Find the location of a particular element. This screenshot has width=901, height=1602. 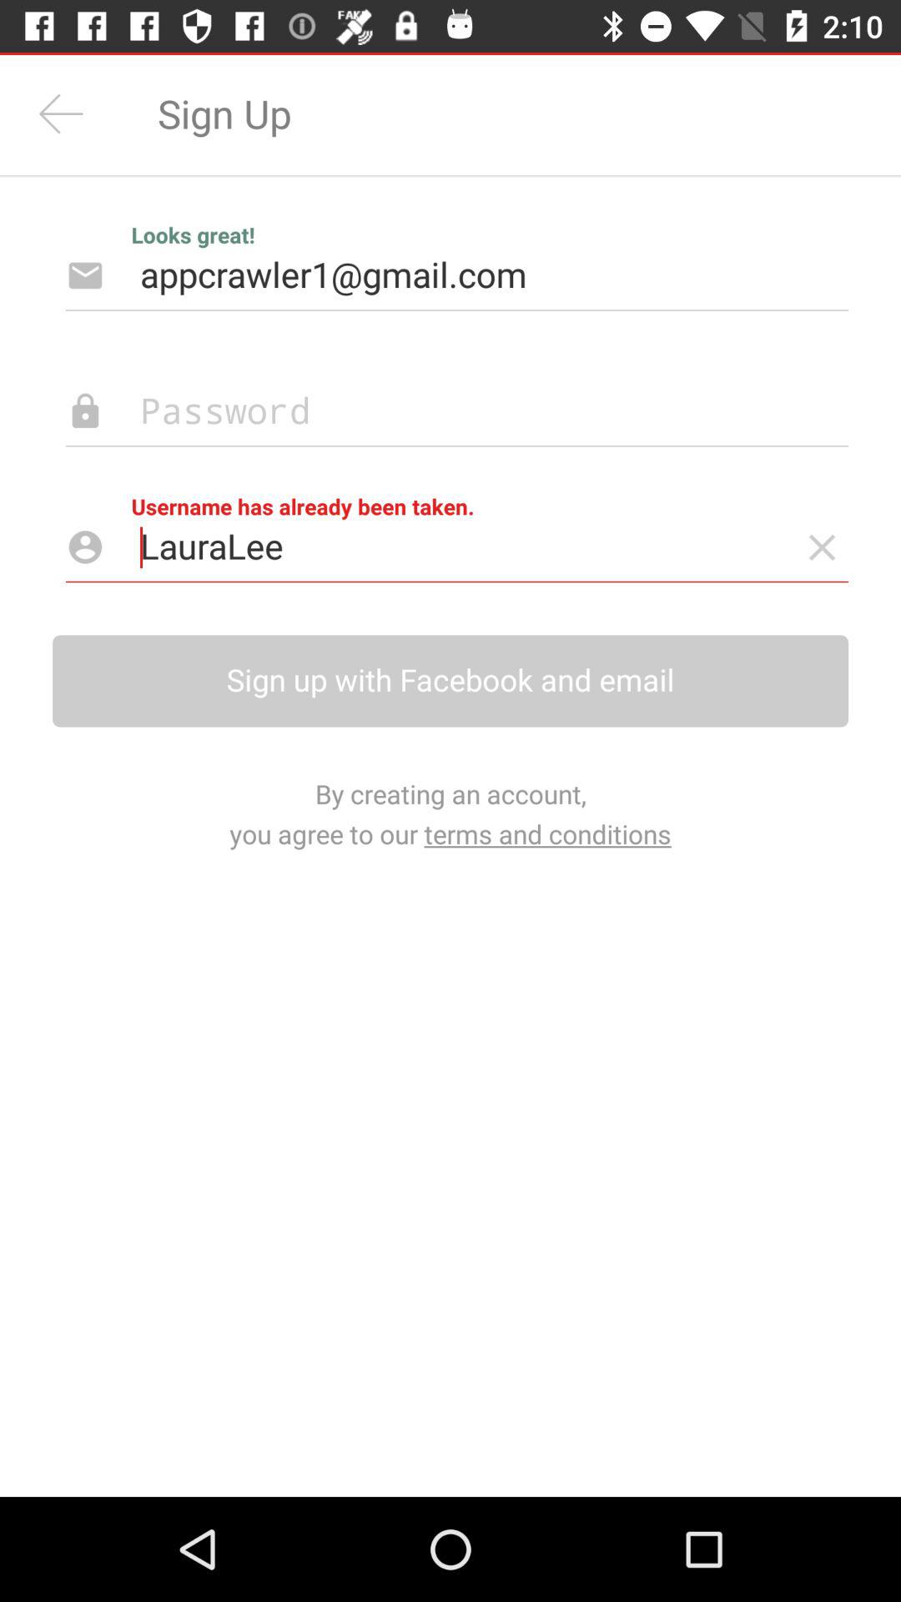

go to previous is located at coordinates (62, 113).